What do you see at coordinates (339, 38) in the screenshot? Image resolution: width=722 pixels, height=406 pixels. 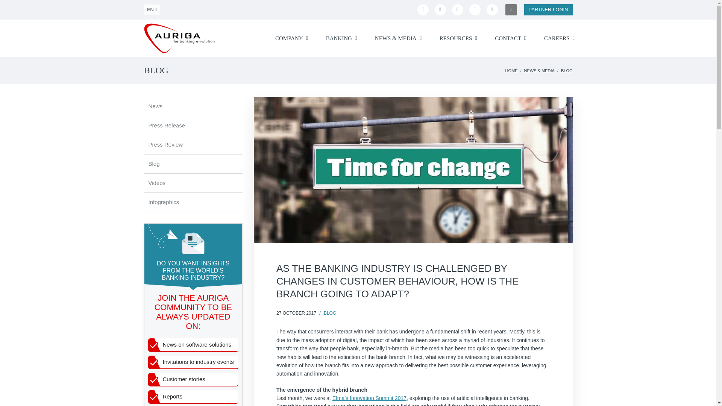 I see `BANKING` at bounding box center [339, 38].